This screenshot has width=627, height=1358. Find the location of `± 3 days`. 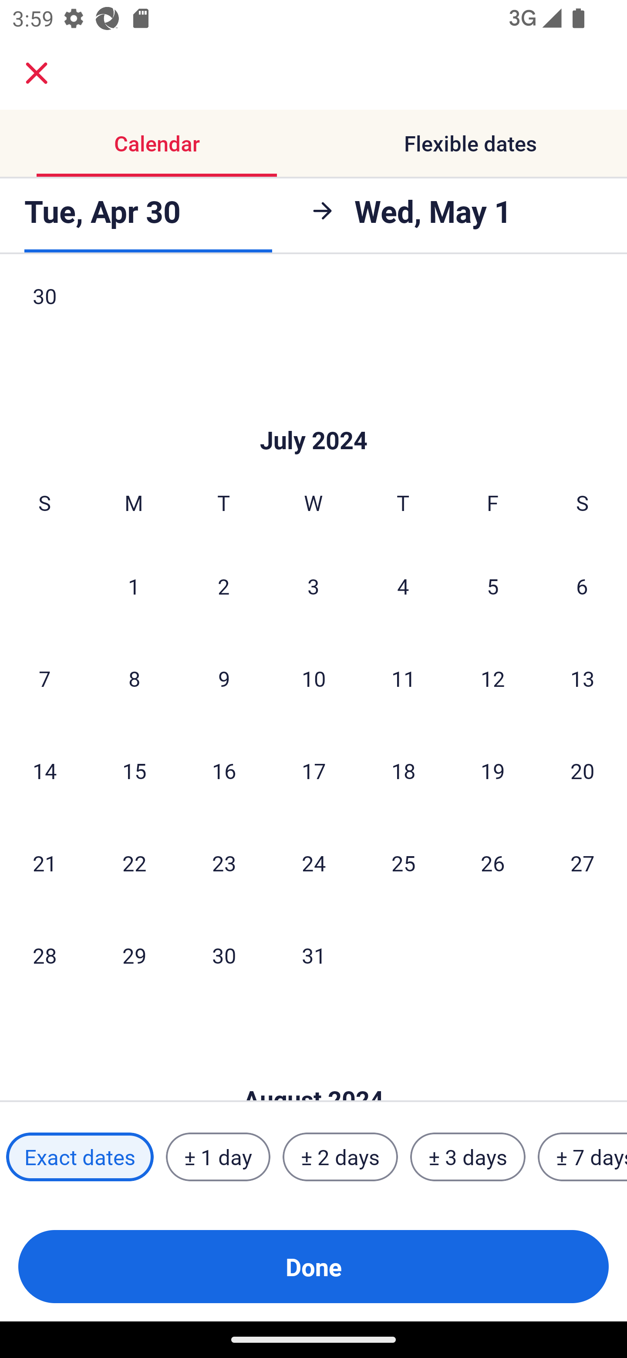

± 3 days is located at coordinates (468, 1157).